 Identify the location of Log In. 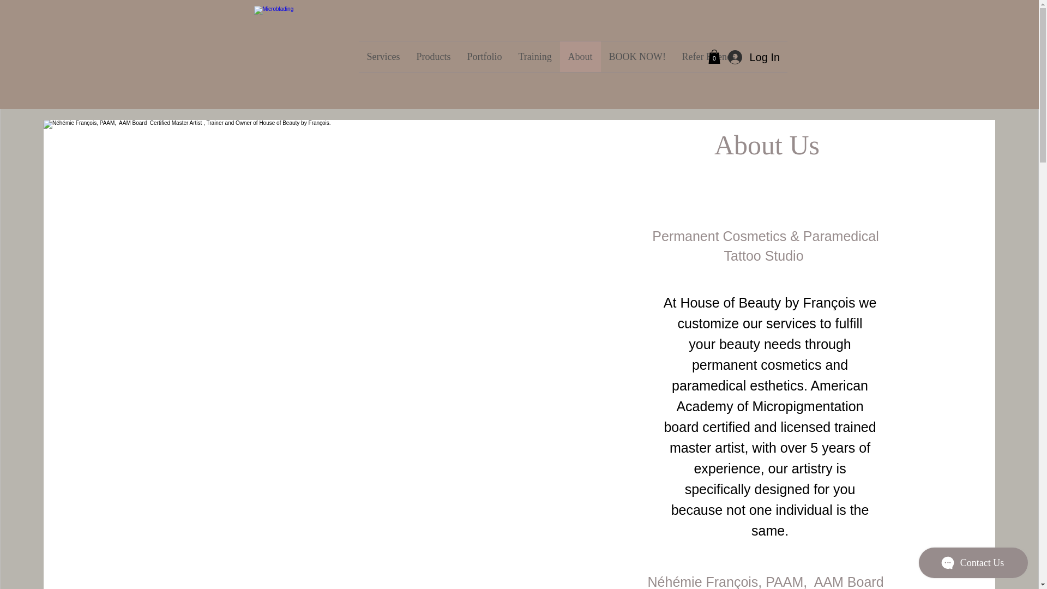
(749, 57).